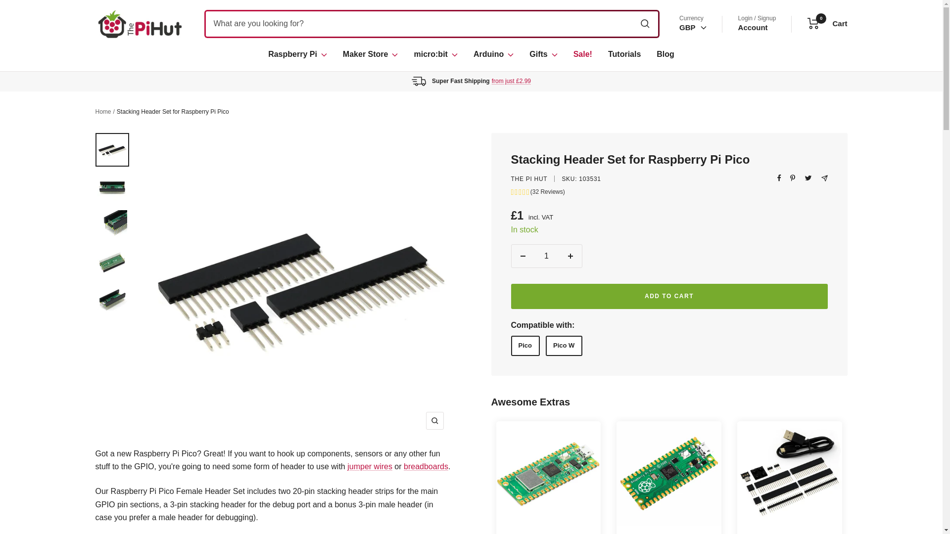 This screenshot has height=534, width=950. Describe the element at coordinates (528, 179) in the screenshot. I see `THE PI HUT` at that location.